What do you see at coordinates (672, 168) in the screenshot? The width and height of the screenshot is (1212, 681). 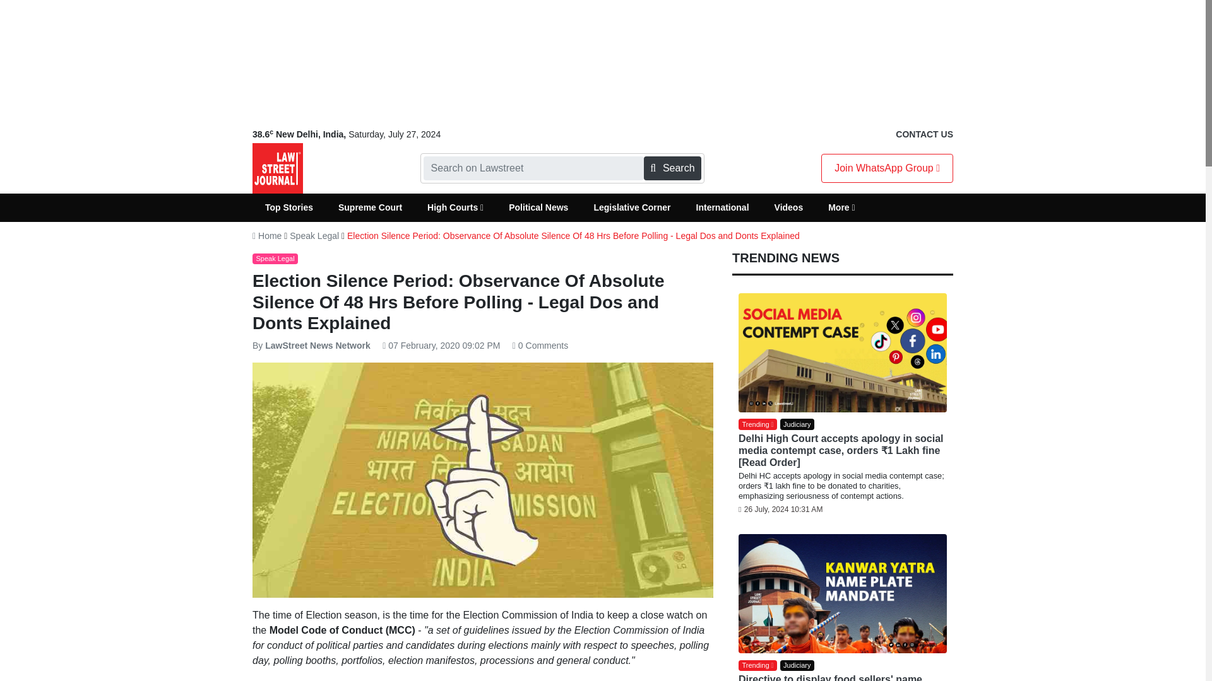 I see `Search` at bounding box center [672, 168].